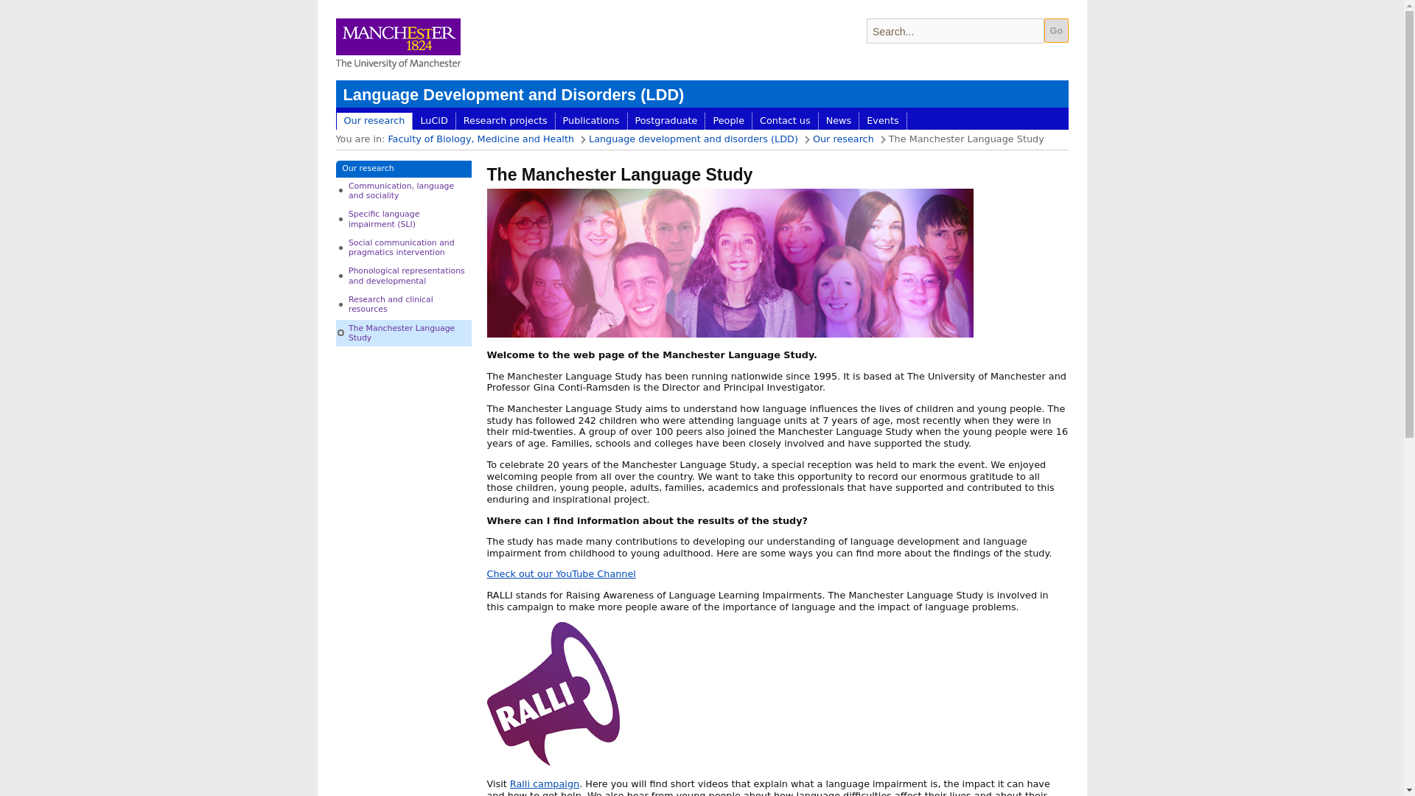 Image resolution: width=1415 pixels, height=796 pixels. I want to click on Lucid, so click(433, 122).